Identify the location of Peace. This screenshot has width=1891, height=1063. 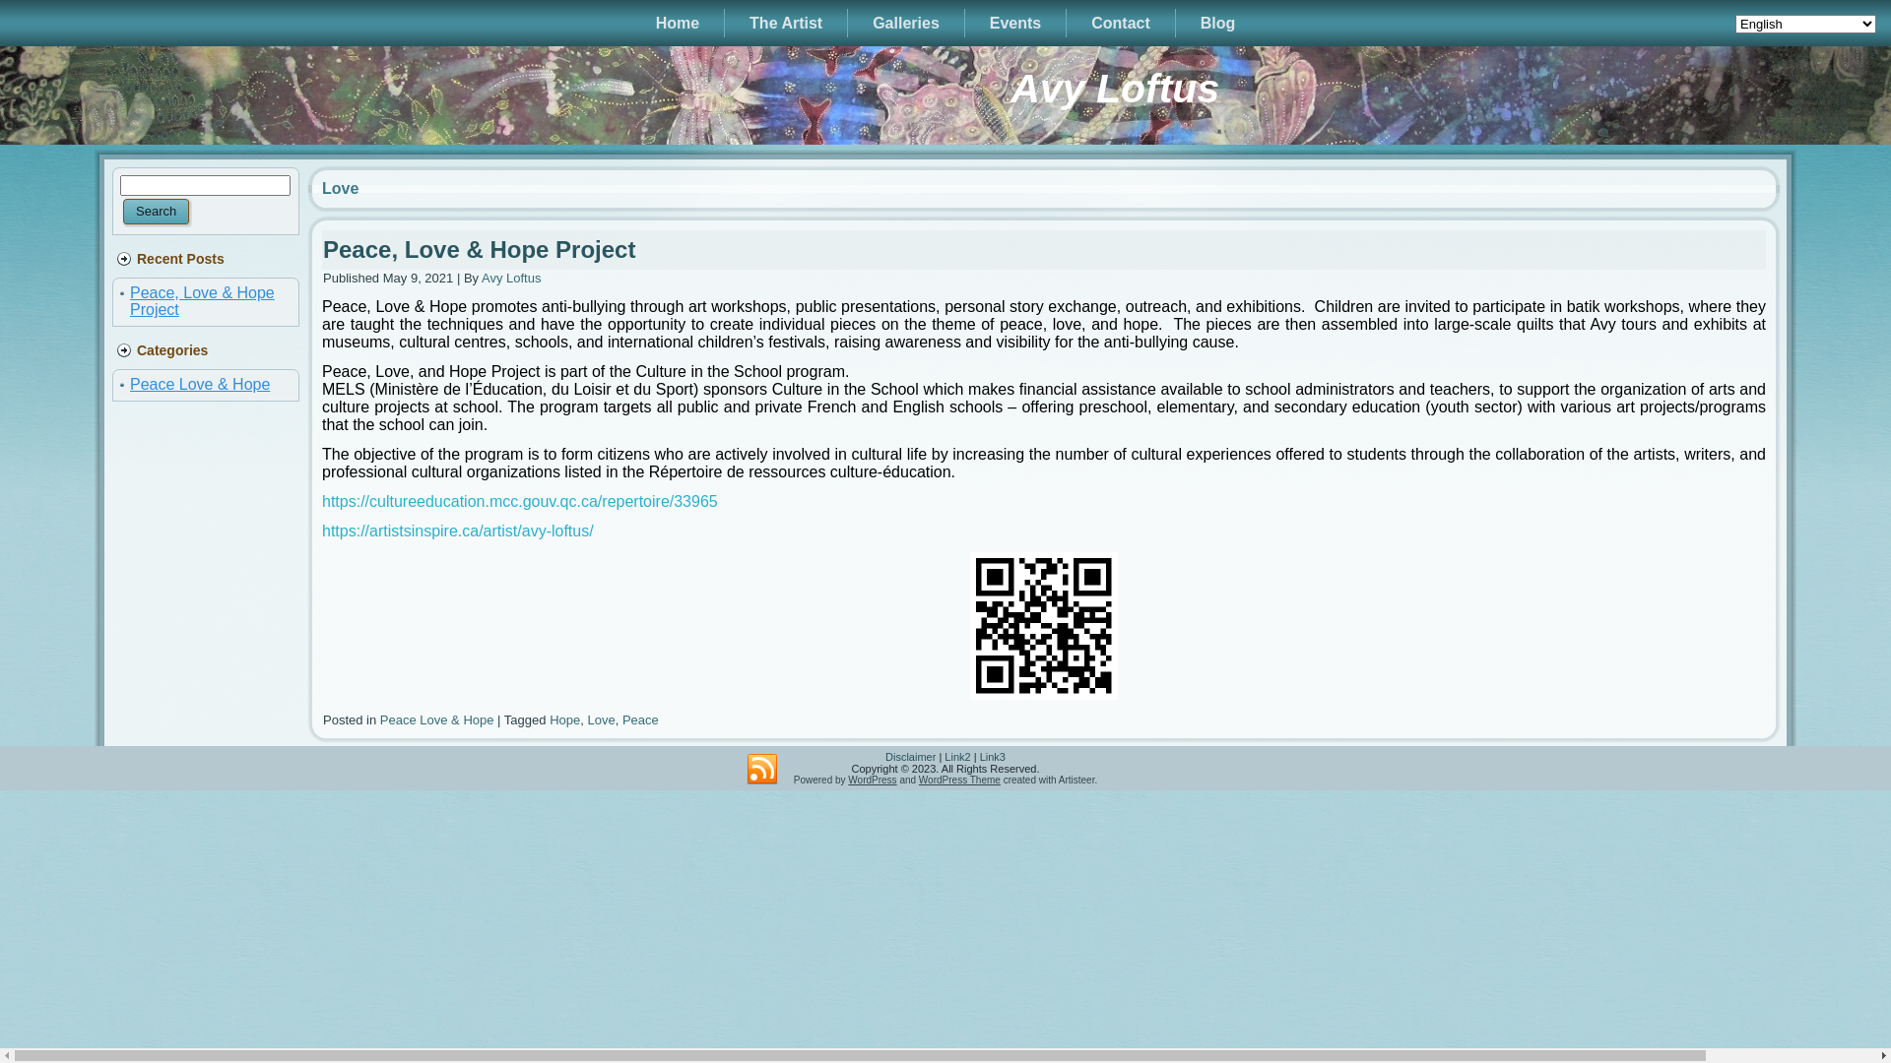
(640, 720).